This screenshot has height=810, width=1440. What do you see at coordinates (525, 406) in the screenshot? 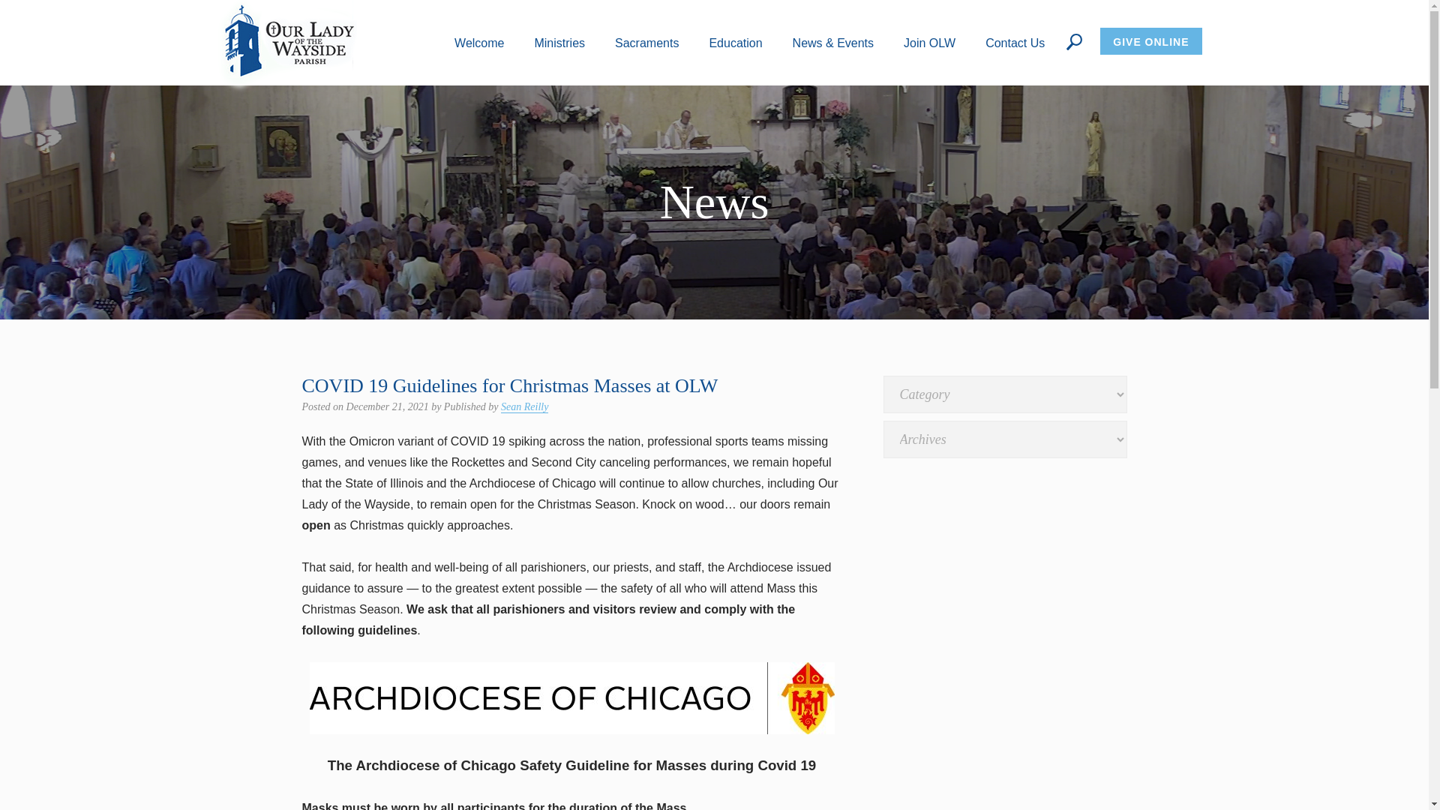
I see `Posts by Sean Reilly` at bounding box center [525, 406].